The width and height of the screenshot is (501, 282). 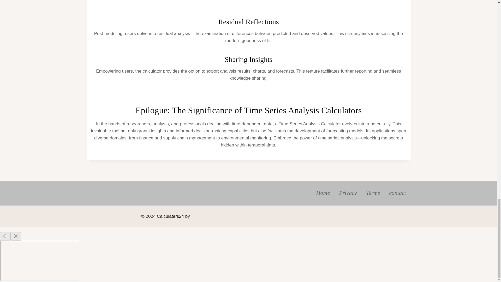 I want to click on Privacy, so click(x=348, y=193).